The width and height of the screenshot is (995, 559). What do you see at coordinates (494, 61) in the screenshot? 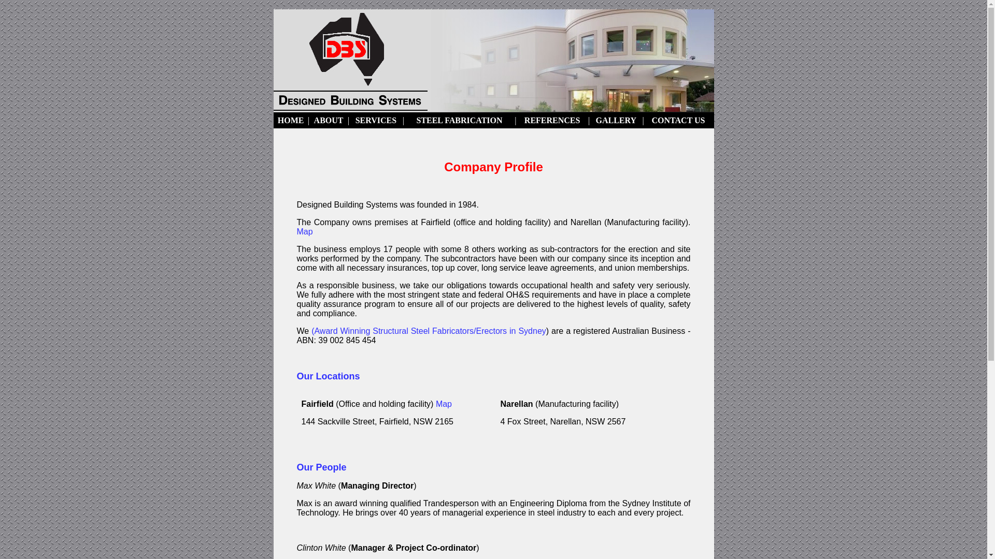
I see `Steel Fabrication Sydney | Steel Fabricators Sydney` at bounding box center [494, 61].